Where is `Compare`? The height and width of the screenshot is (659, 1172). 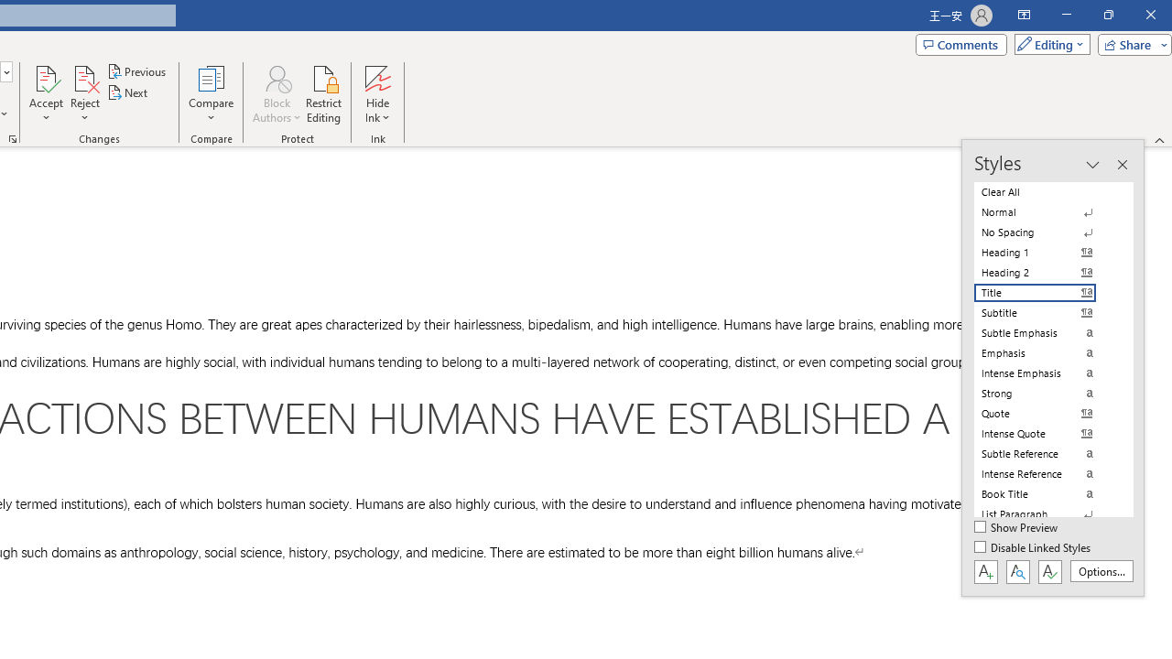
Compare is located at coordinates (211, 93).